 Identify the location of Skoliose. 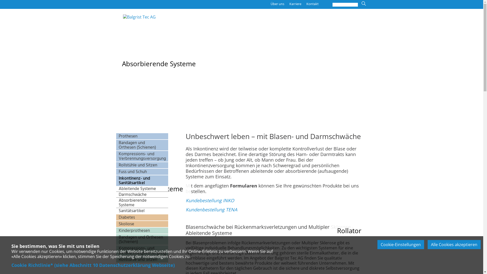
(142, 224).